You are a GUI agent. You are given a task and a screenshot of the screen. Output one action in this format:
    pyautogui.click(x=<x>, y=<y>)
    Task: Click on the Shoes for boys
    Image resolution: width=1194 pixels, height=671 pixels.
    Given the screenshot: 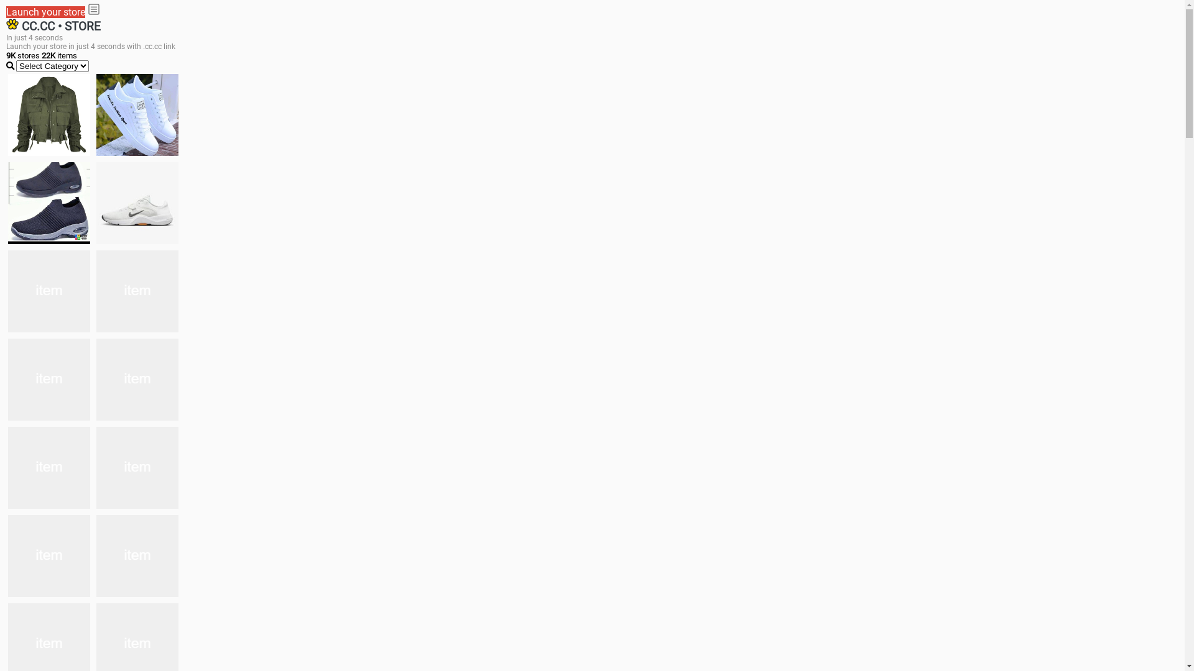 What is the action you would take?
    pyautogui.click(x=137, y=203)
    